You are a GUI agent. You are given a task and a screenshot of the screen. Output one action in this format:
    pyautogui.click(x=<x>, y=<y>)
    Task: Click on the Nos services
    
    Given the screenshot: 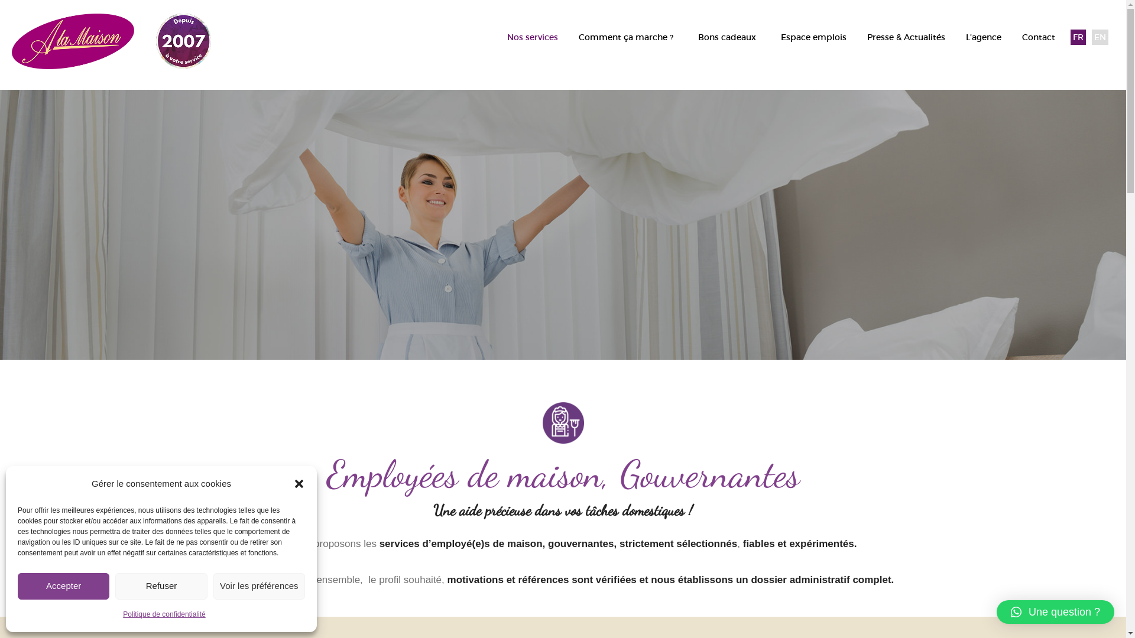 What is the action you would take?
    pyautogui.click(x=531, y=38)
    